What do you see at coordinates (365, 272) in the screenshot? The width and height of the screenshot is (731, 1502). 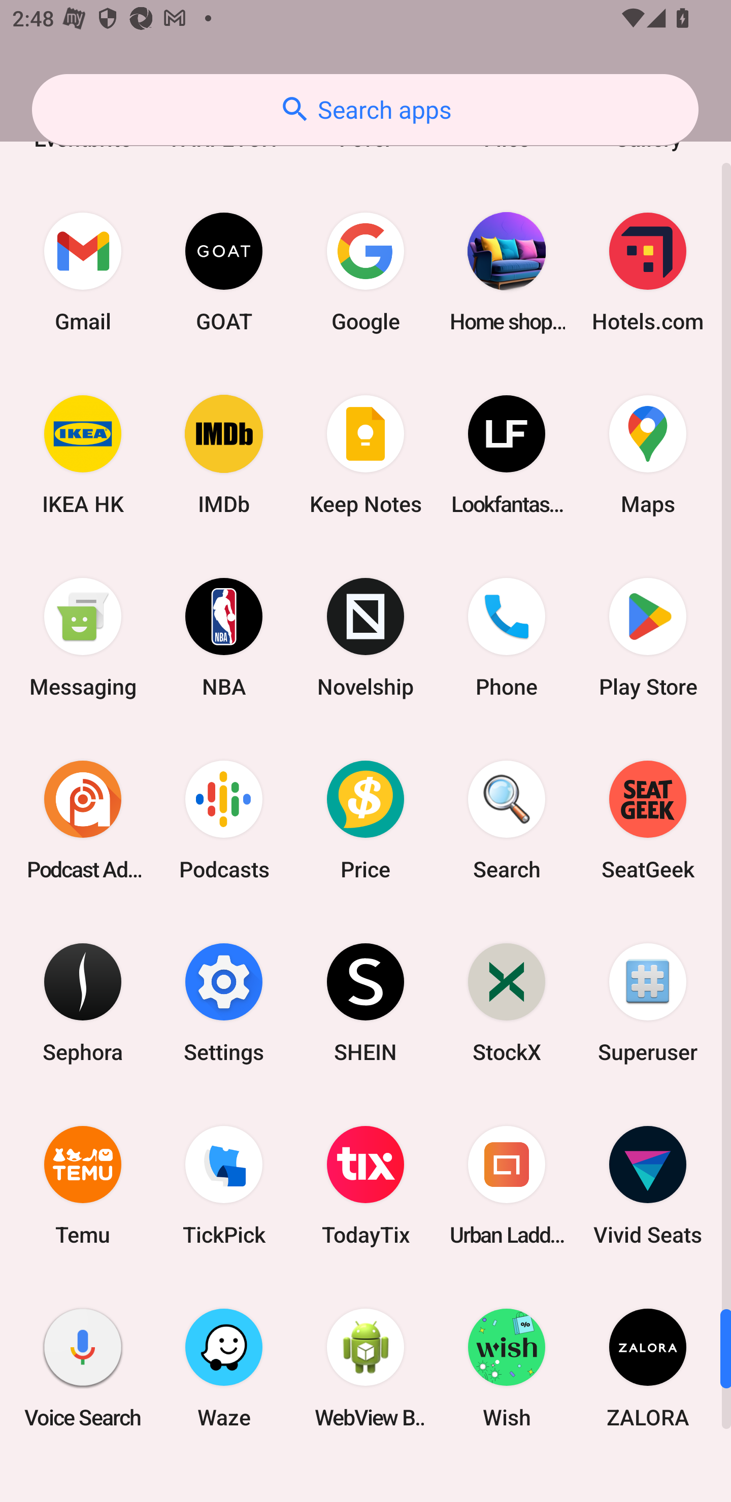 I see `Google` at bounding box center [365, 272].